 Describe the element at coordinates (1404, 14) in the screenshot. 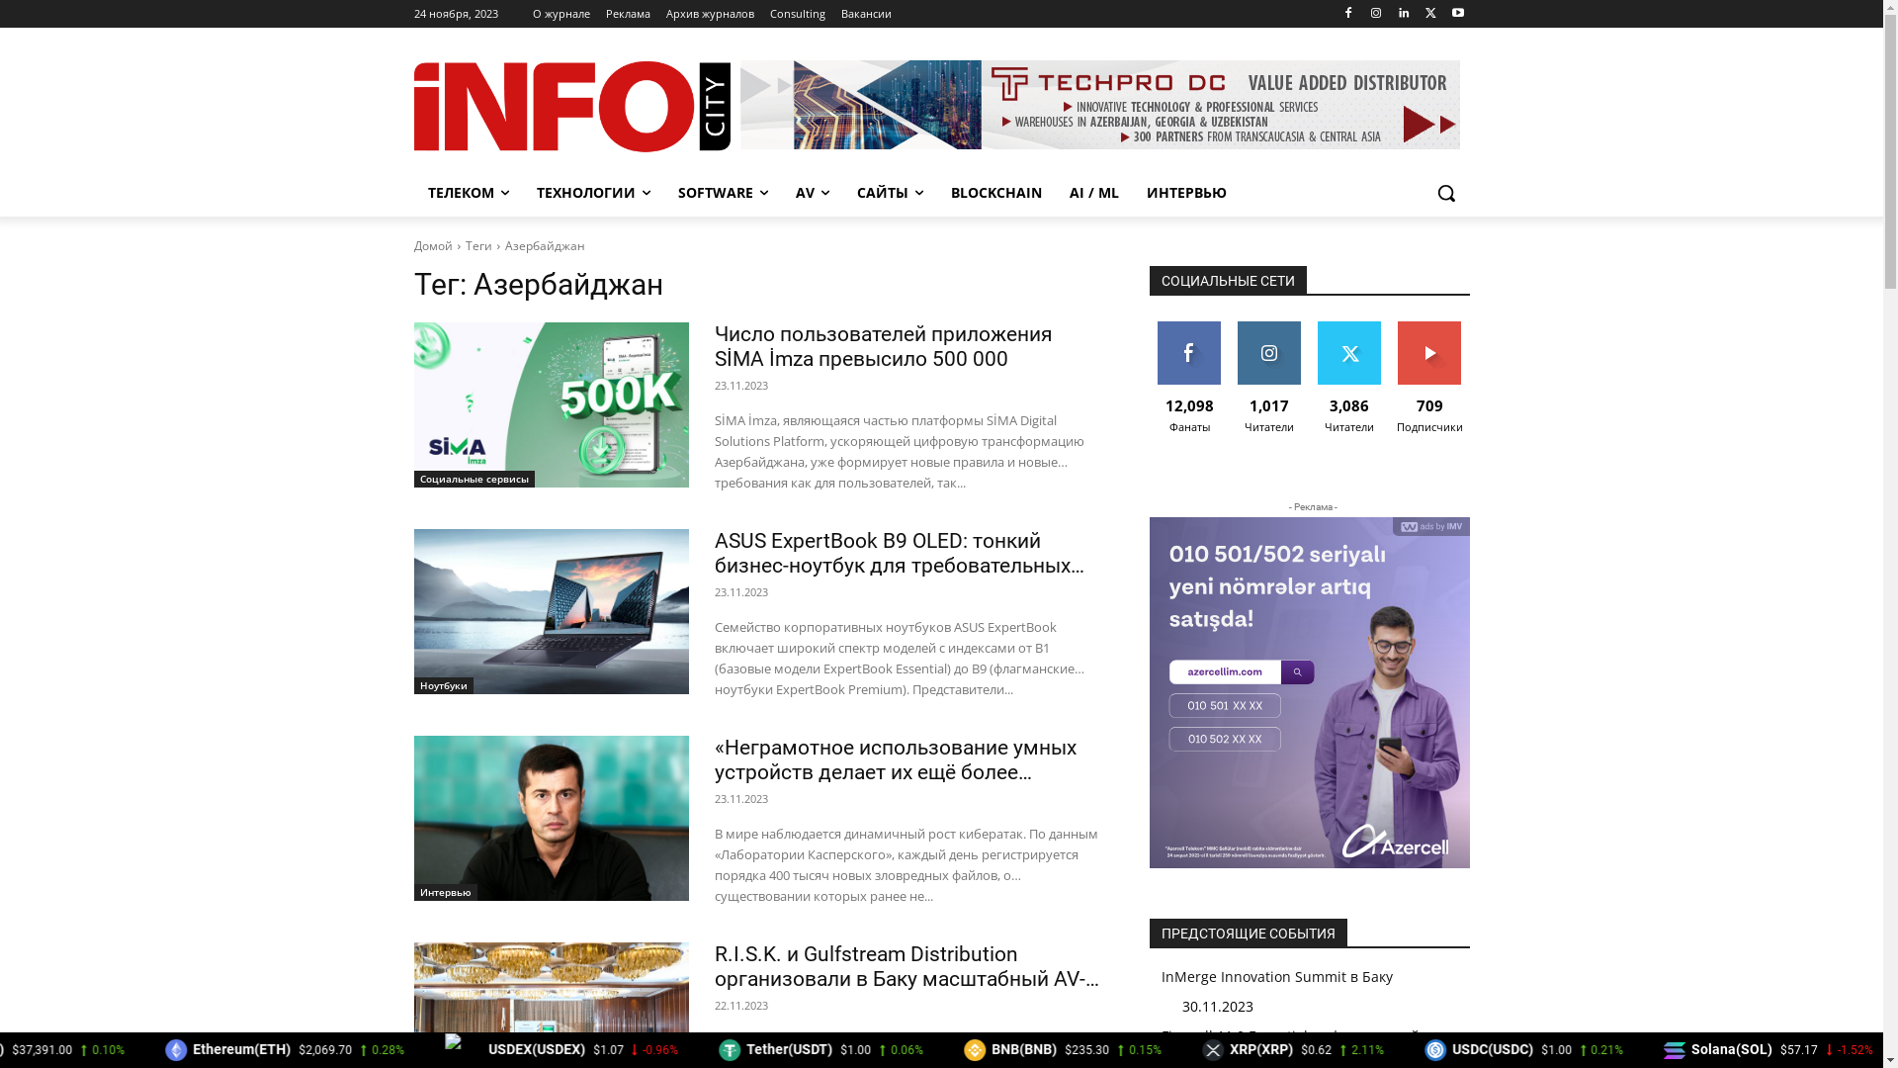

I see `Linkedin` at that location.